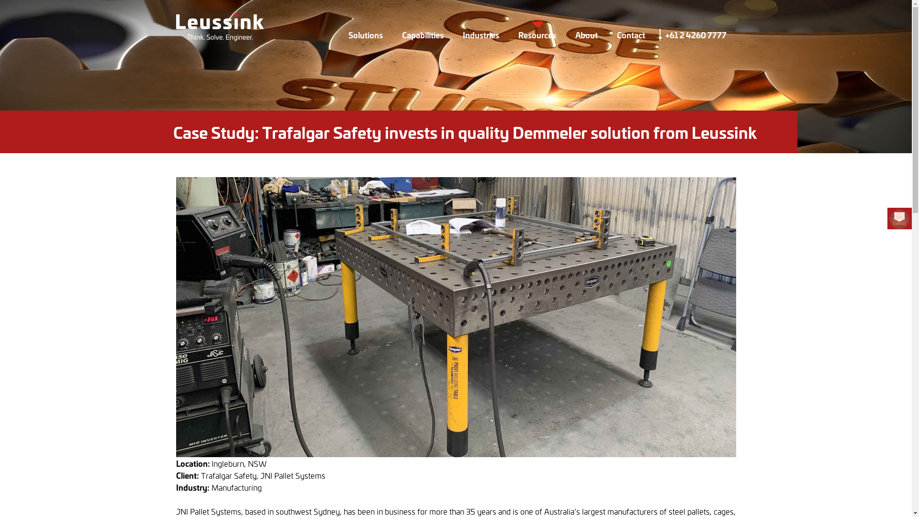 Image resolution: width=919 pixels, height=517 pixels. Describe the element at coordinates (481, 34) in the screenshot. I see `Industries` at that location.